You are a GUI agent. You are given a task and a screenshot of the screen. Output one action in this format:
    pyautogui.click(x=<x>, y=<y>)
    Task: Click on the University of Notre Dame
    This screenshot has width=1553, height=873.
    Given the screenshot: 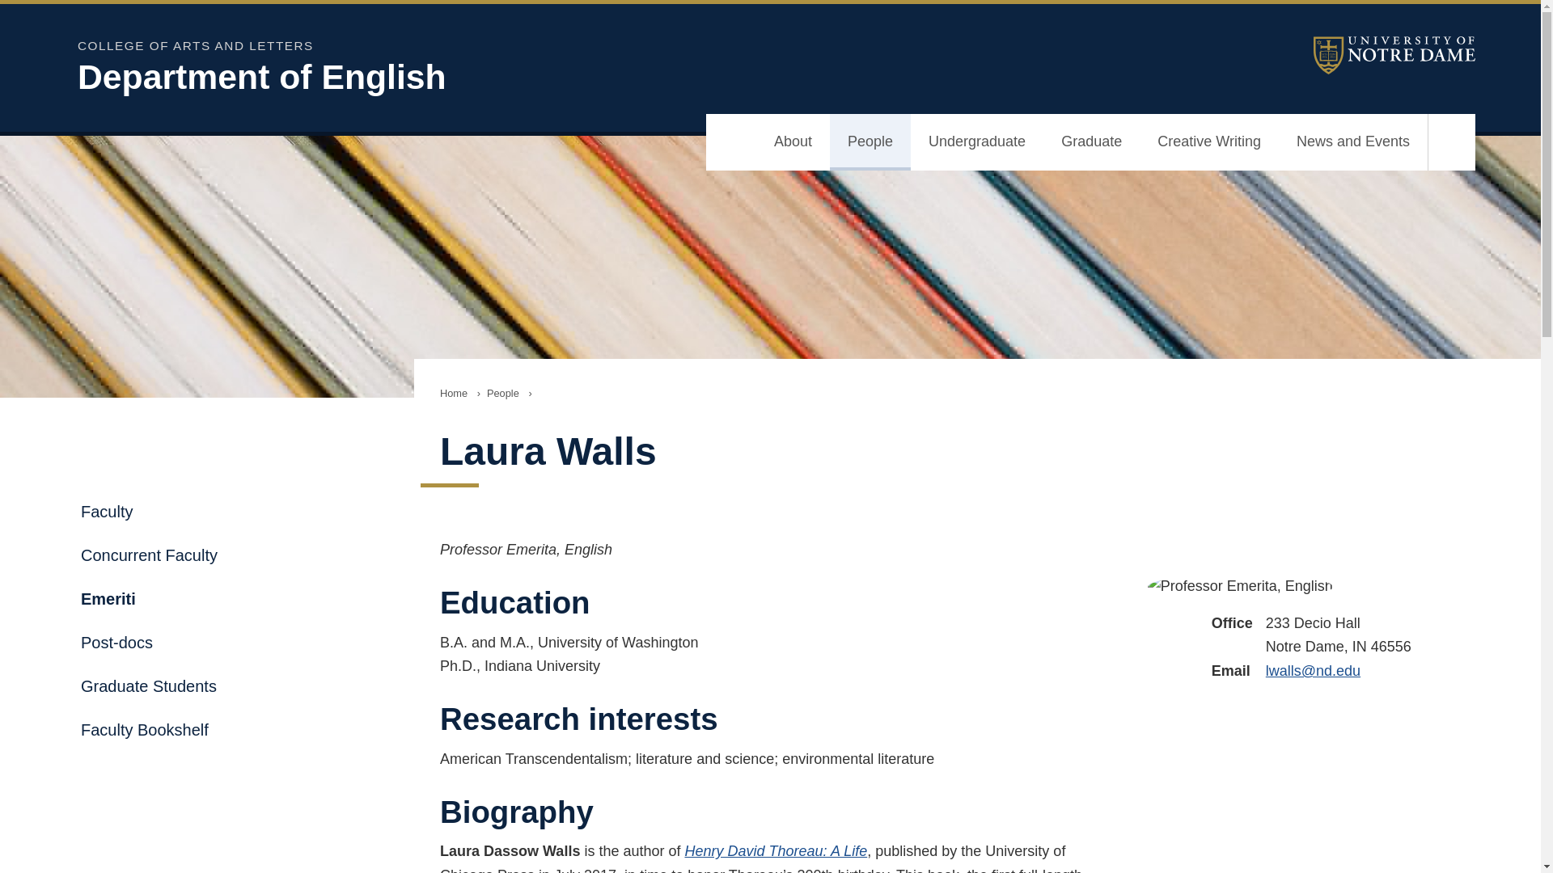 What is the action you would take?
    pyautogui.click(x=1394, y=55)
    